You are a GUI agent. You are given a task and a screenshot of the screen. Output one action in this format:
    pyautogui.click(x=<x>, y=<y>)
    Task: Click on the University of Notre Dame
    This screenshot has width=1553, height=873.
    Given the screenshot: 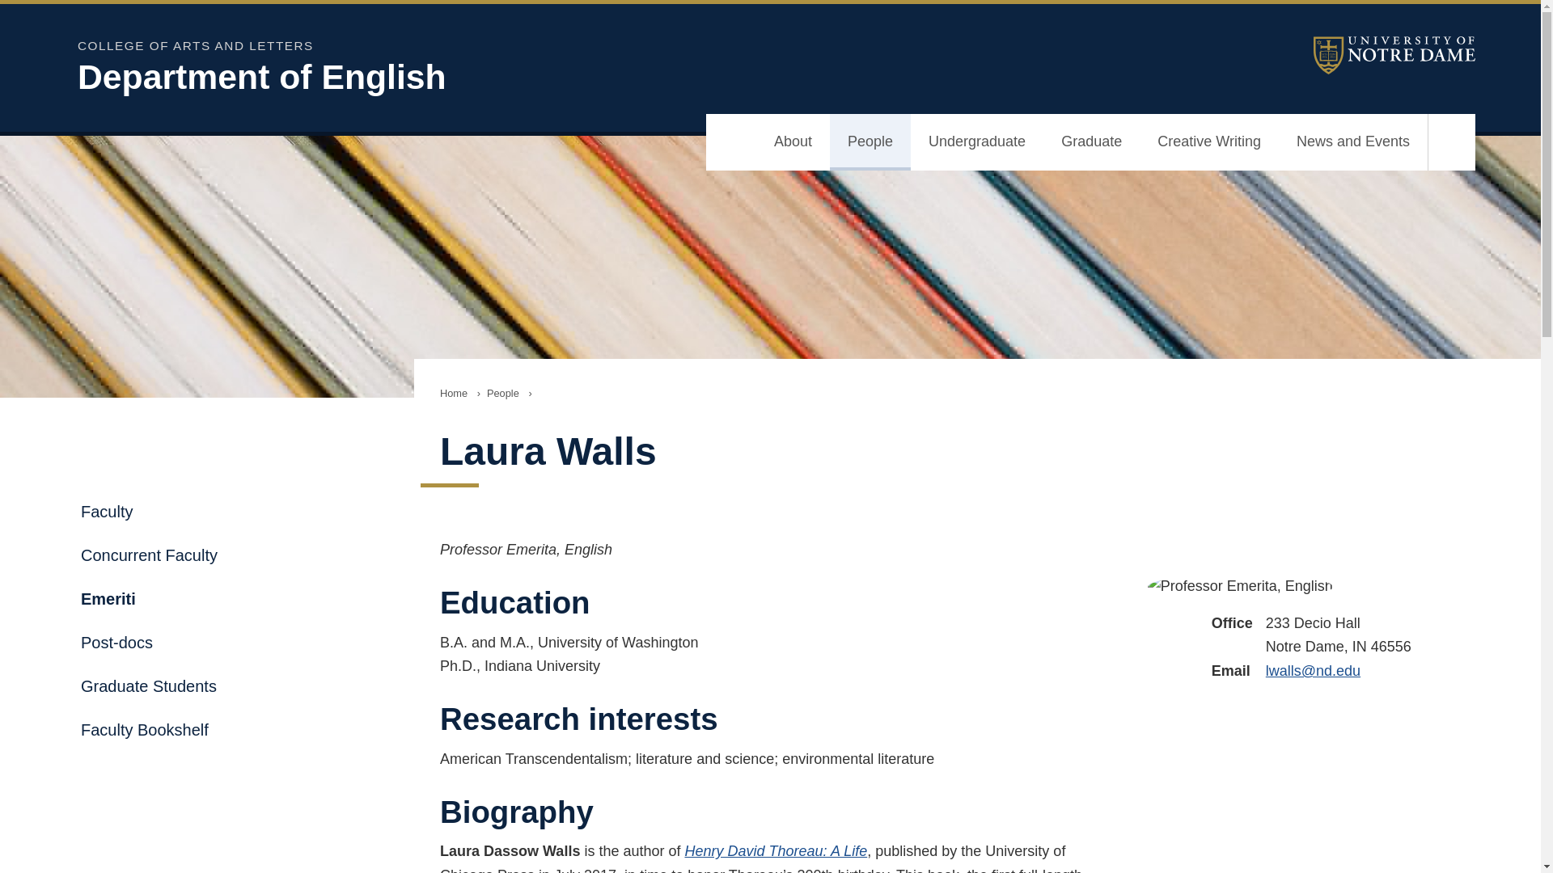 What is the action you would take?
    pyautogui.click(x=1394, y=55)
    